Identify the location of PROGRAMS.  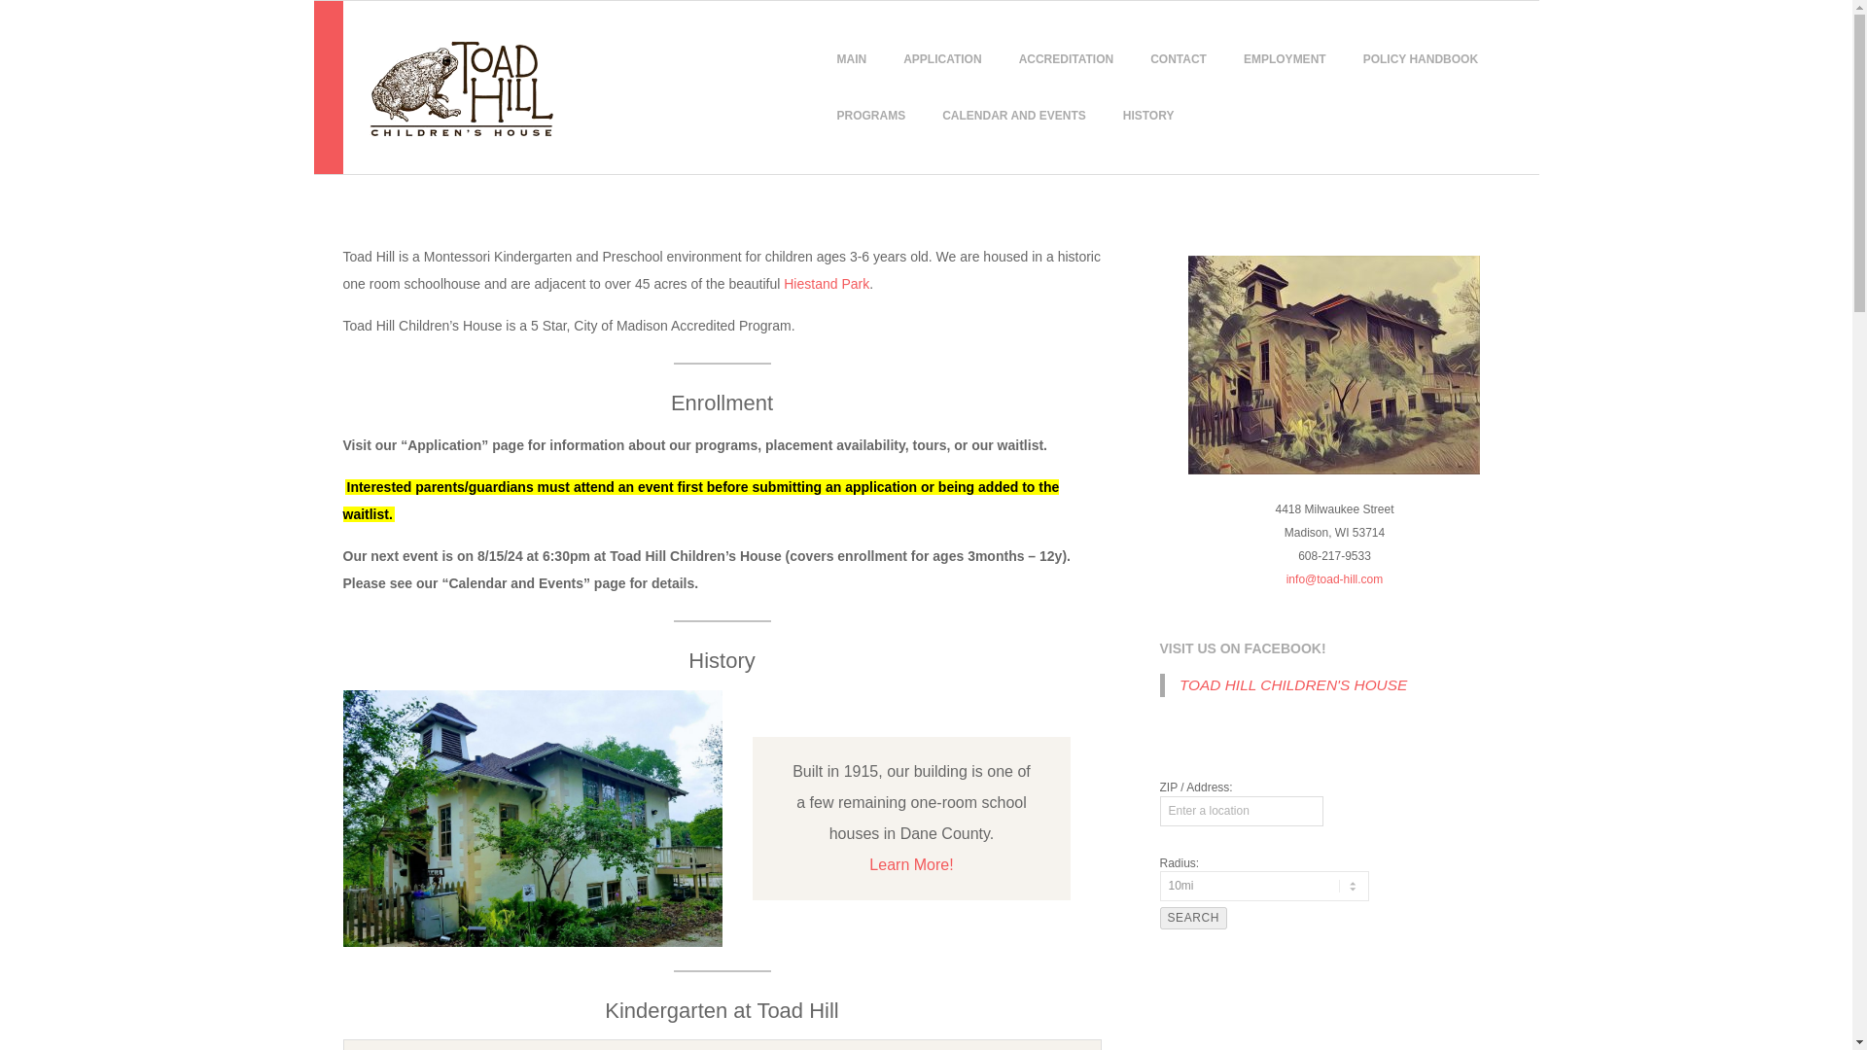
(870, 115).